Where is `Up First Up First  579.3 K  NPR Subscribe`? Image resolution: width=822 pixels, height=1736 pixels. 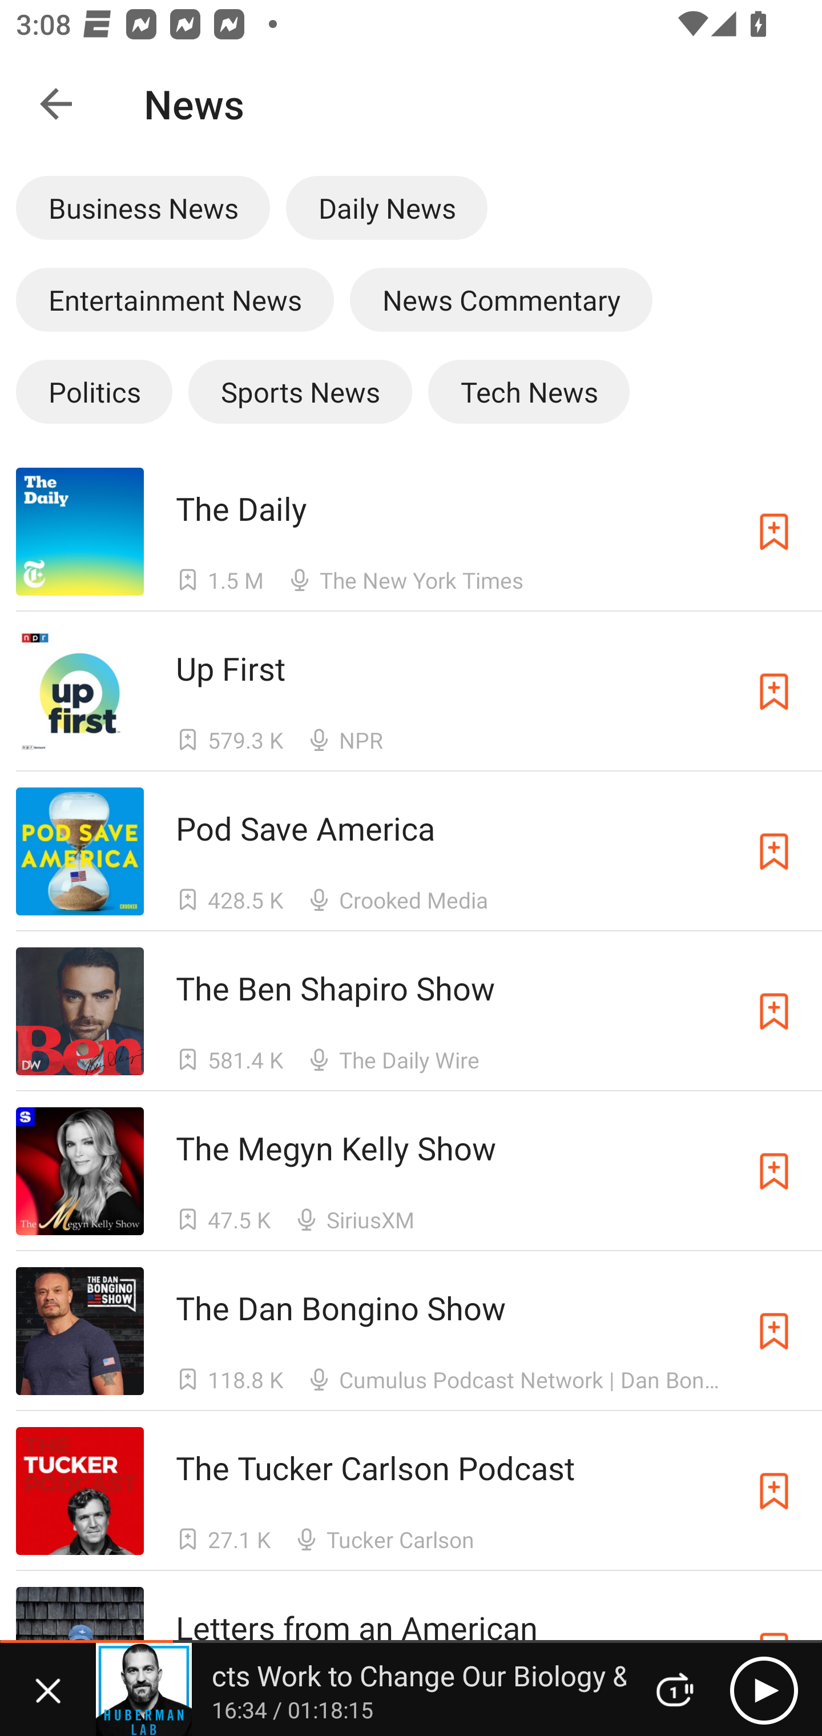 Up First Up First  579.3 K  NPR Subscribe is located at coordinates (411, 691).